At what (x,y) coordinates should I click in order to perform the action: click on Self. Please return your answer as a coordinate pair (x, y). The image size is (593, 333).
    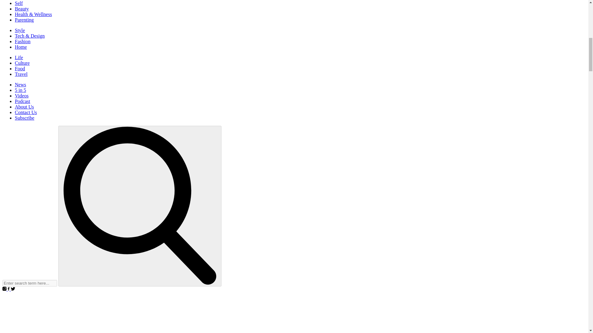
    Looking at the image, I should click on (19, 3).